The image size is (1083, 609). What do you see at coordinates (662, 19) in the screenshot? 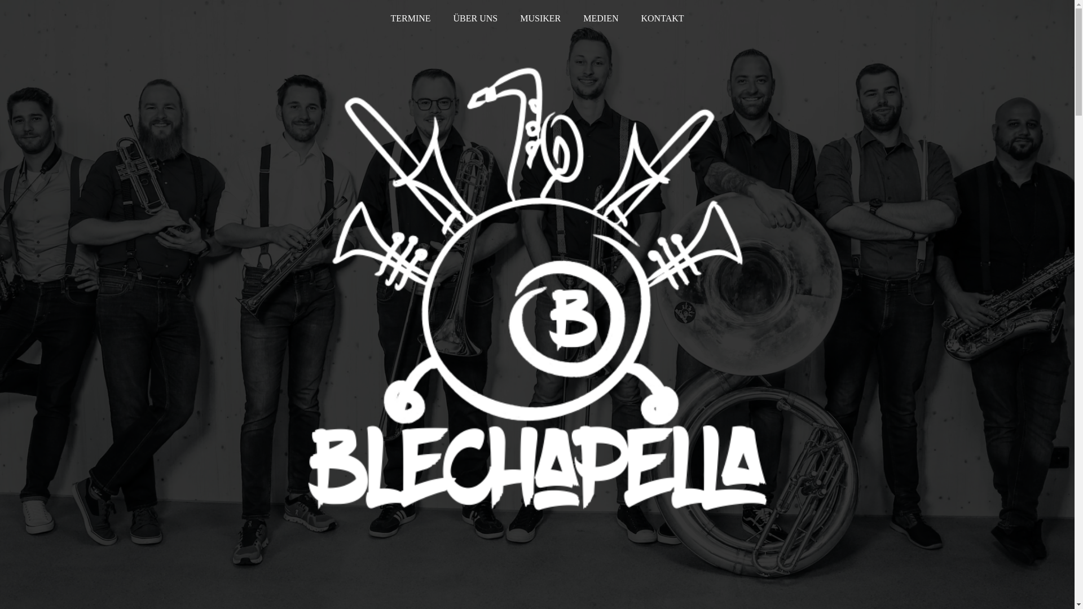
I see `KONTAKT` at bounding box center [662, 19].